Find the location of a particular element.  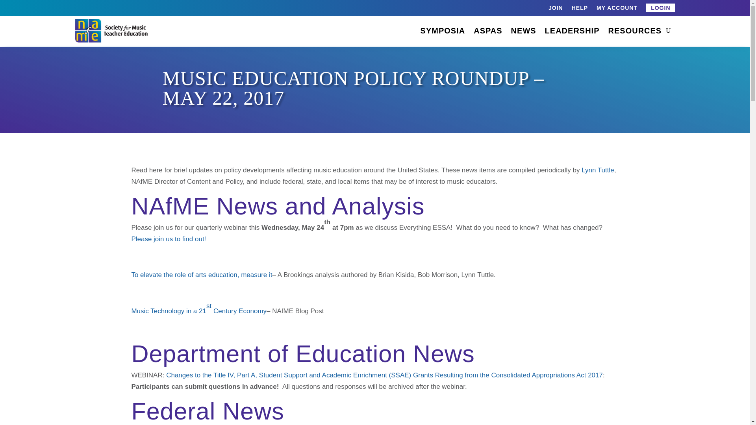

MY ACCOUNT is located at coordinates (617, 9).